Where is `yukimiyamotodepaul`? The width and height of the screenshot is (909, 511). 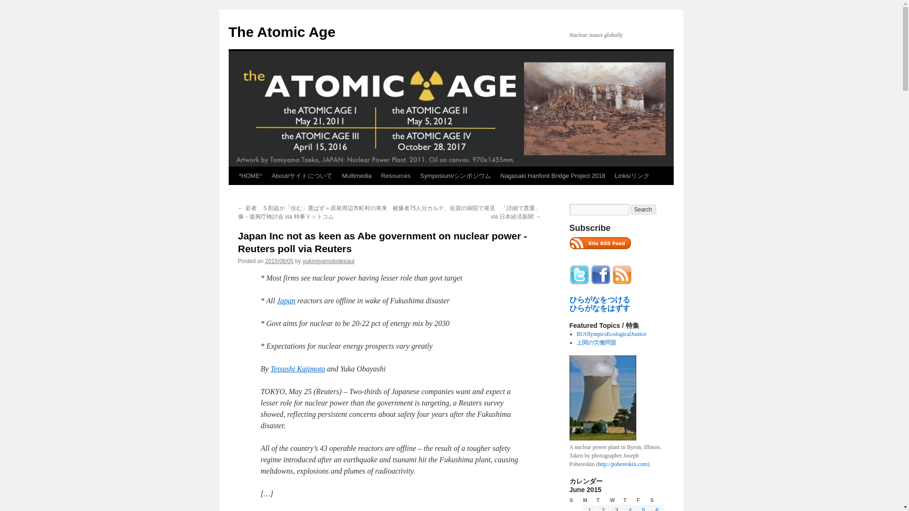
yukimiyamotodepaul is located at coordinates (329, 261).